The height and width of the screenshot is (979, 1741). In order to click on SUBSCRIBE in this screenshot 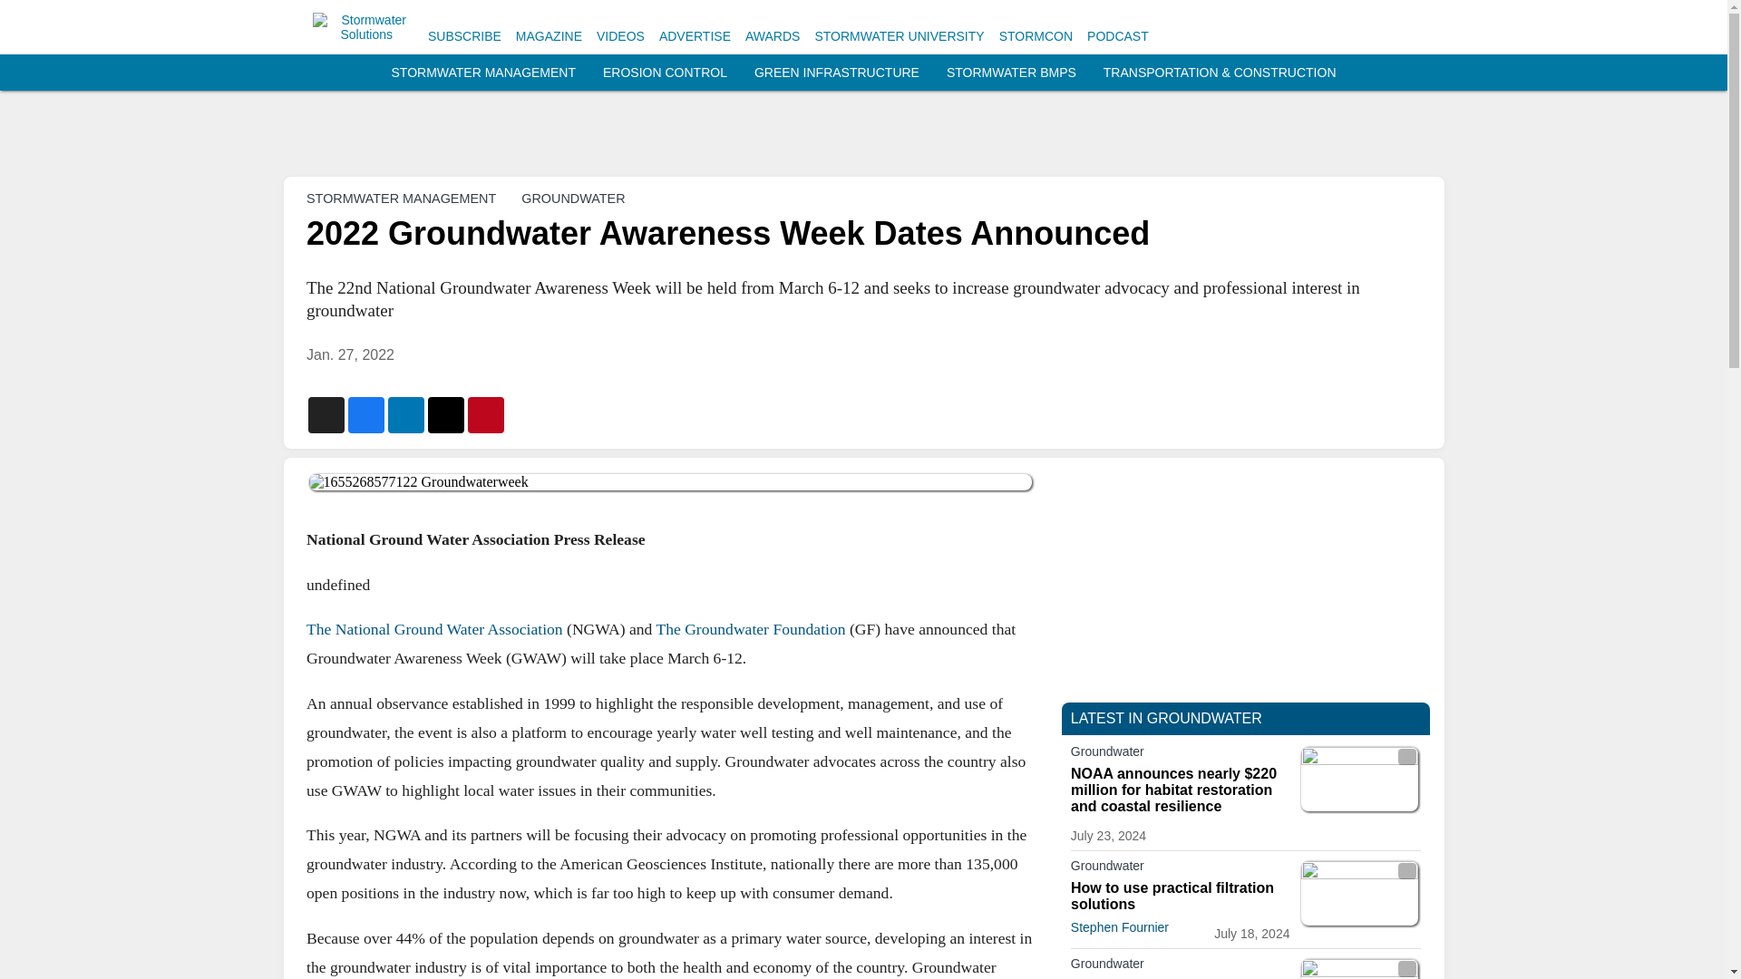, I will do `click(464, 36)`.